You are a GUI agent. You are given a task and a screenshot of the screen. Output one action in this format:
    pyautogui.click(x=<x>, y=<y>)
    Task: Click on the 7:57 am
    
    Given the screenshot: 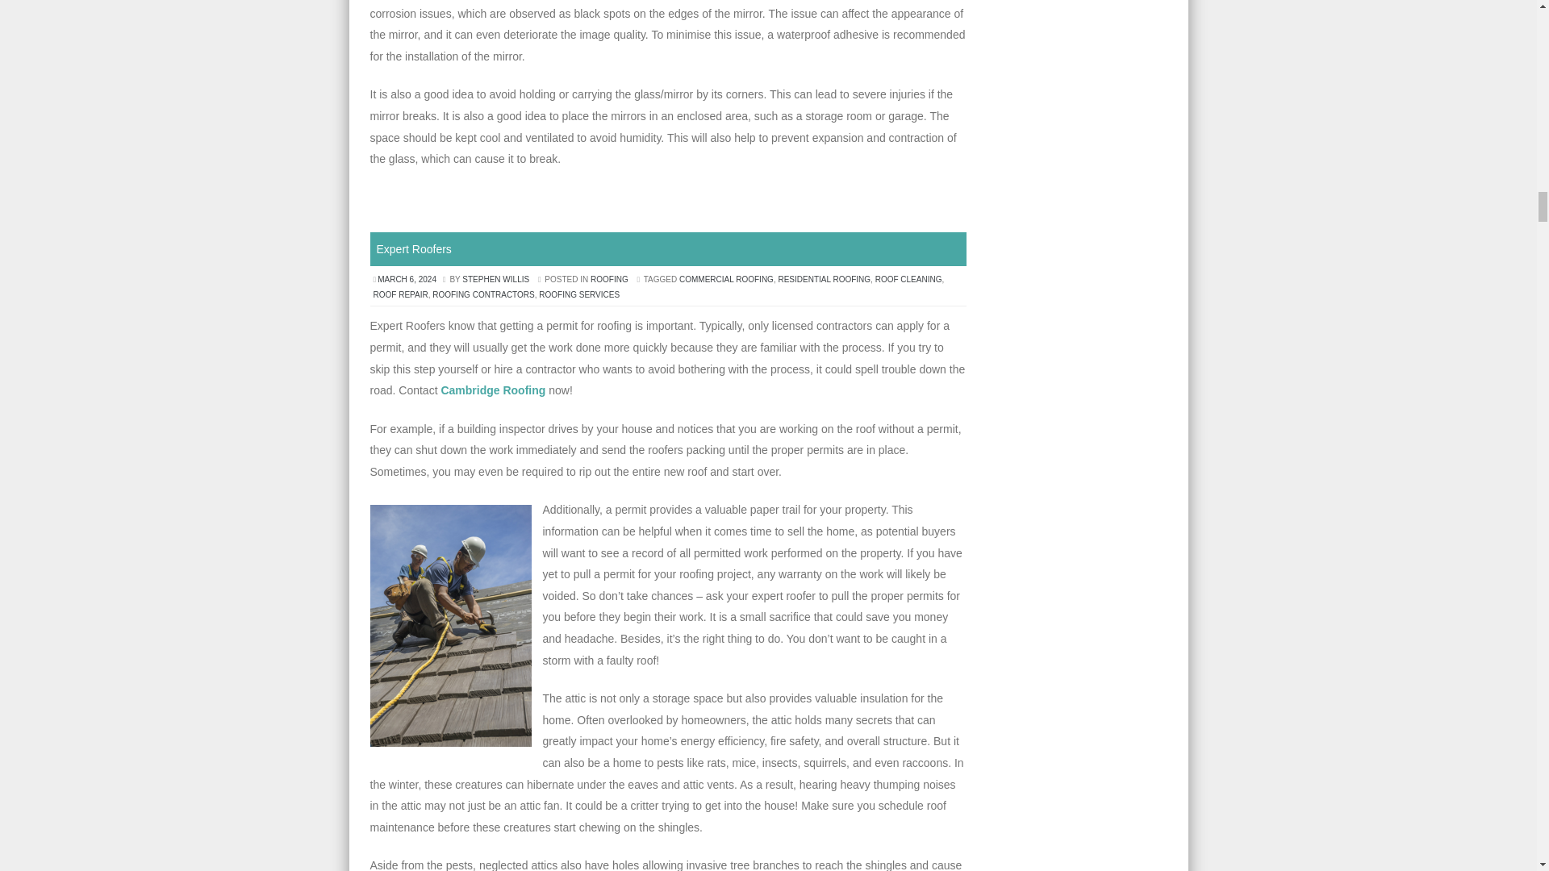 What is the action you would take?
    pyautogui.click(x=407, y=279)
    